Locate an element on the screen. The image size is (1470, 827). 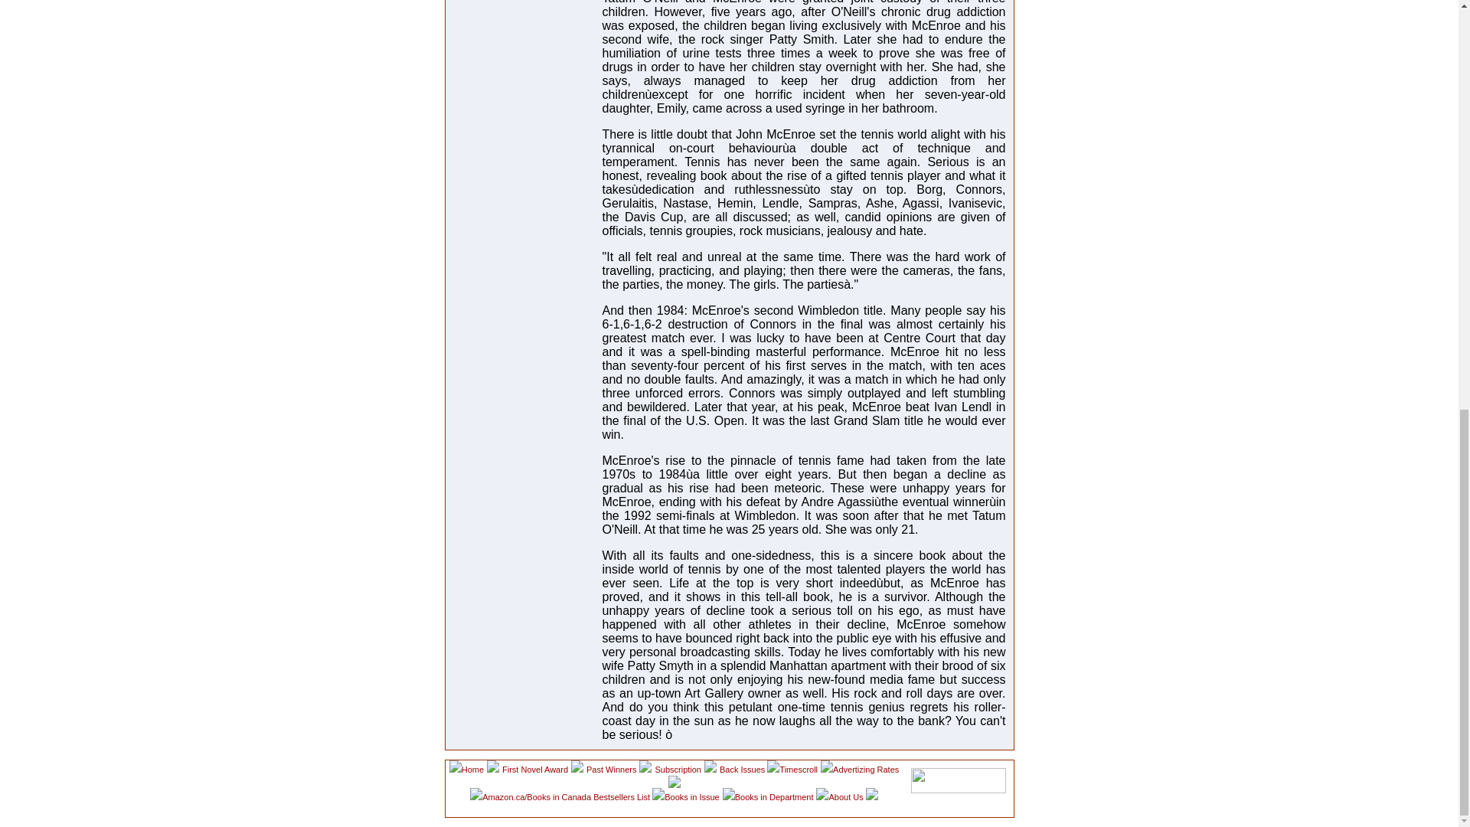
Subscription is located at coordinates (677, 769).